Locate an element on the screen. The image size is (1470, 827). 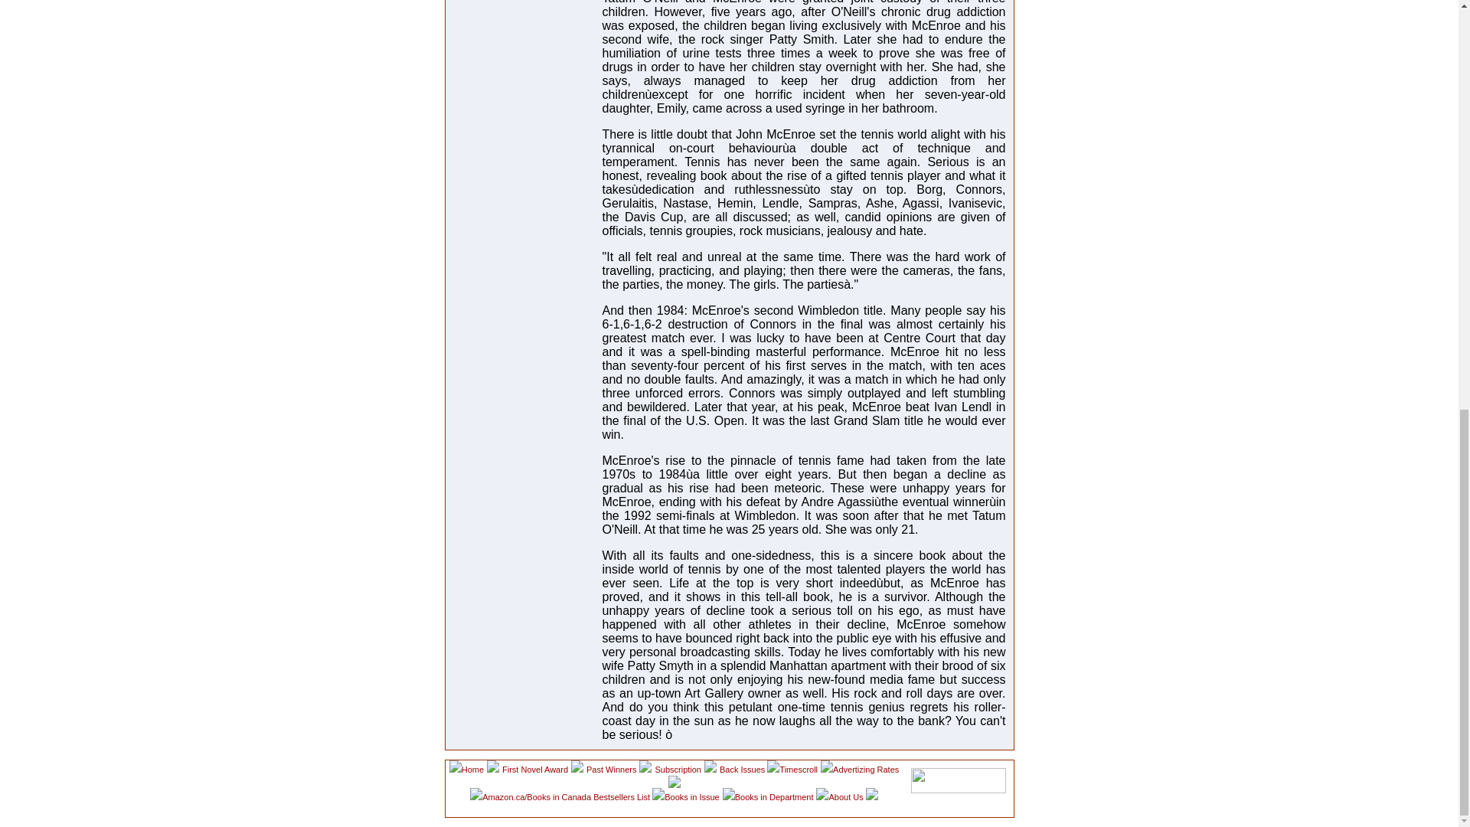
Subscription is located at coordinates (677, 769).